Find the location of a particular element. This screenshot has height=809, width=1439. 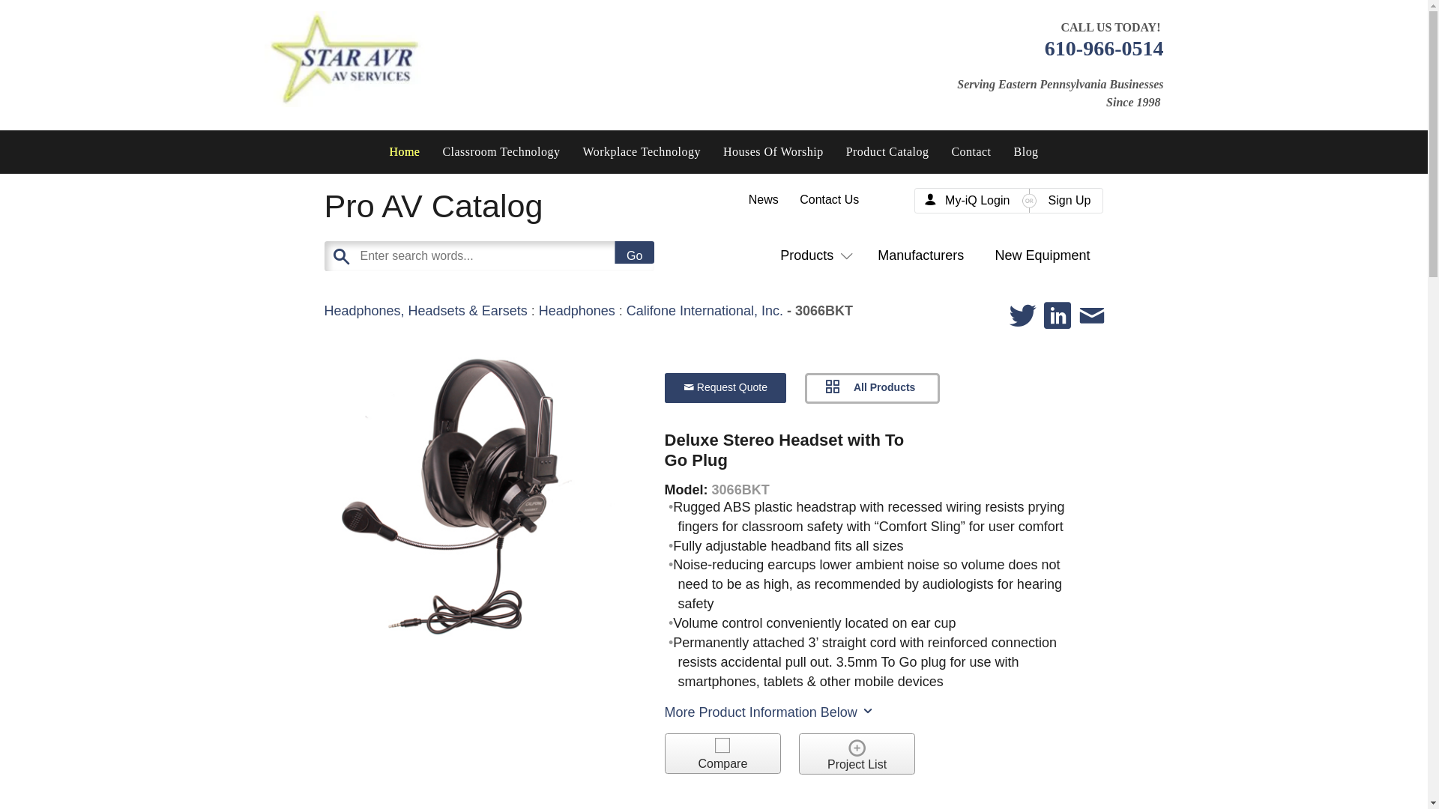

Blog is located at coordinates (1027, 151).